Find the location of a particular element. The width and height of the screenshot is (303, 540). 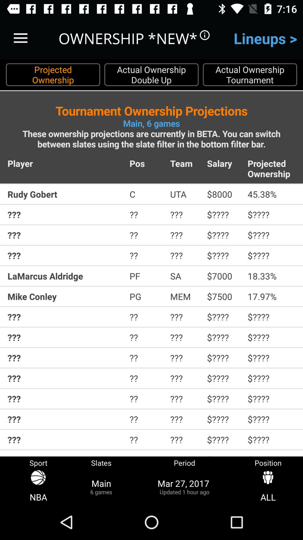

select the item next to the slates item is located at coordinates (185, 487).